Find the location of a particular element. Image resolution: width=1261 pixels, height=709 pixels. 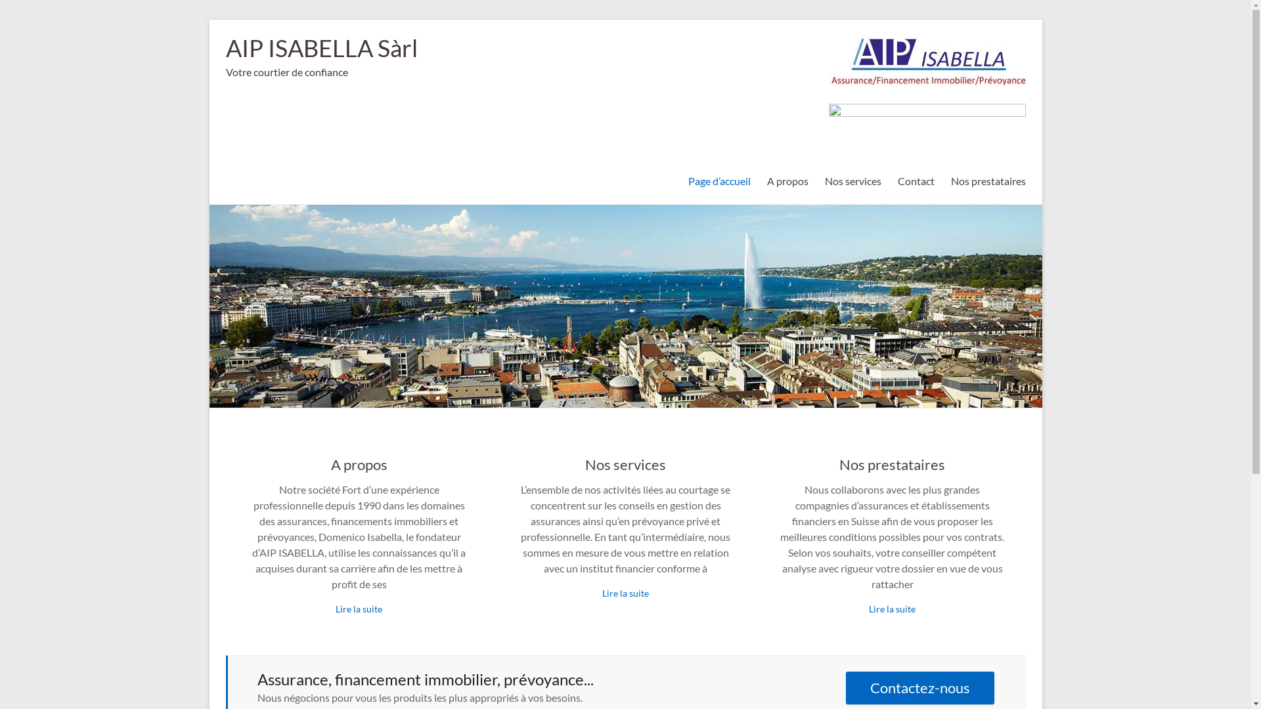

Contactez-nous is located at coordinates (920, 688).